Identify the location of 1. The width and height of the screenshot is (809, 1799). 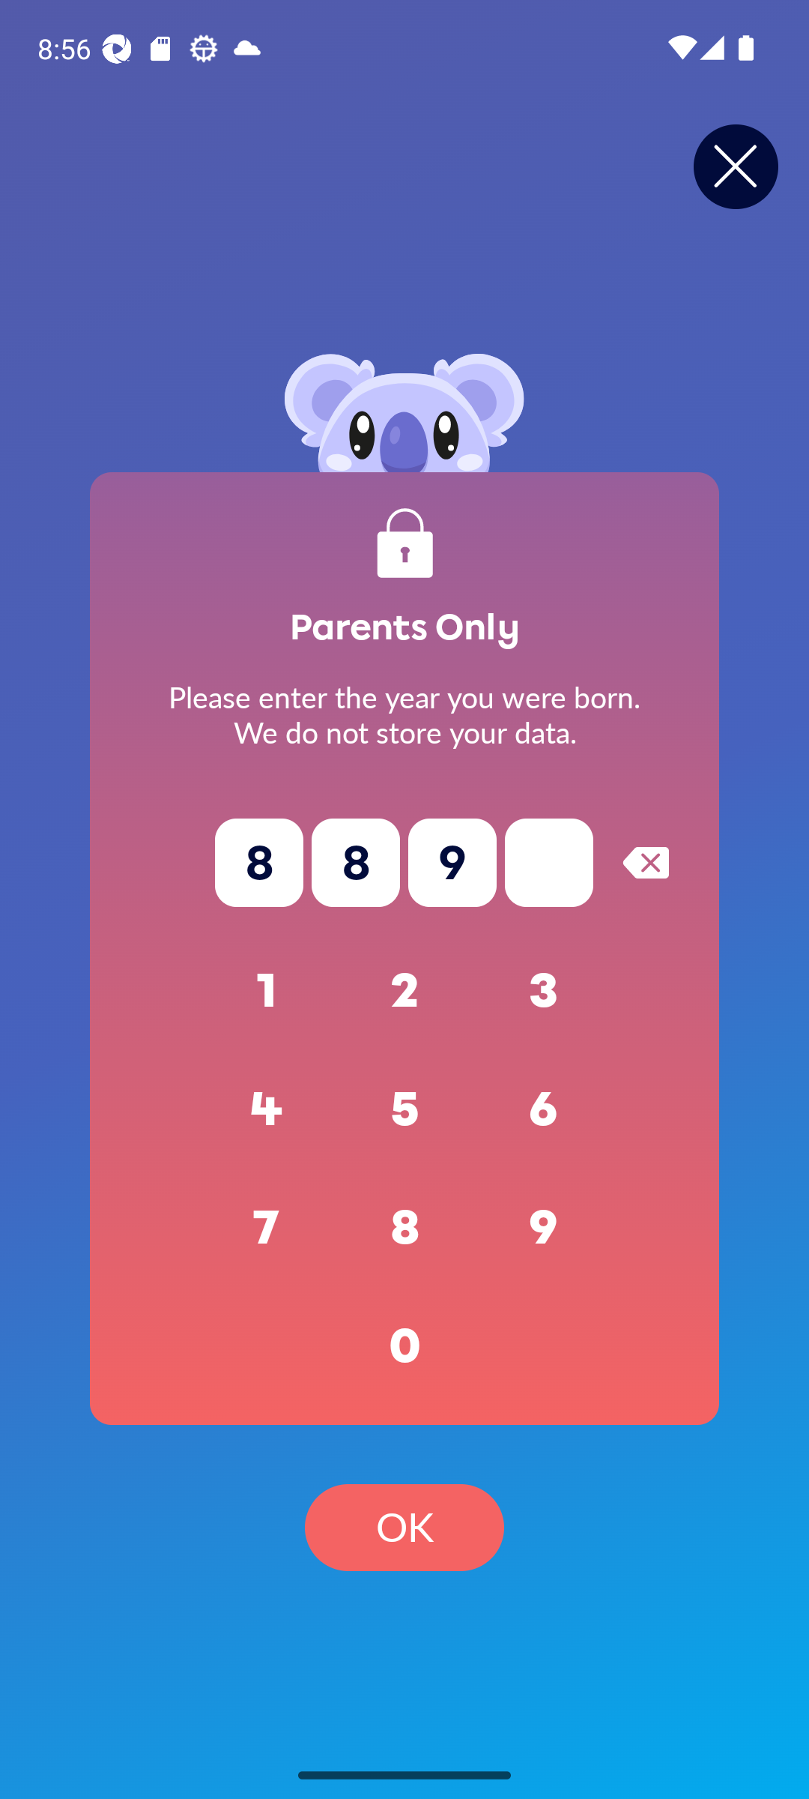
(267, 991).